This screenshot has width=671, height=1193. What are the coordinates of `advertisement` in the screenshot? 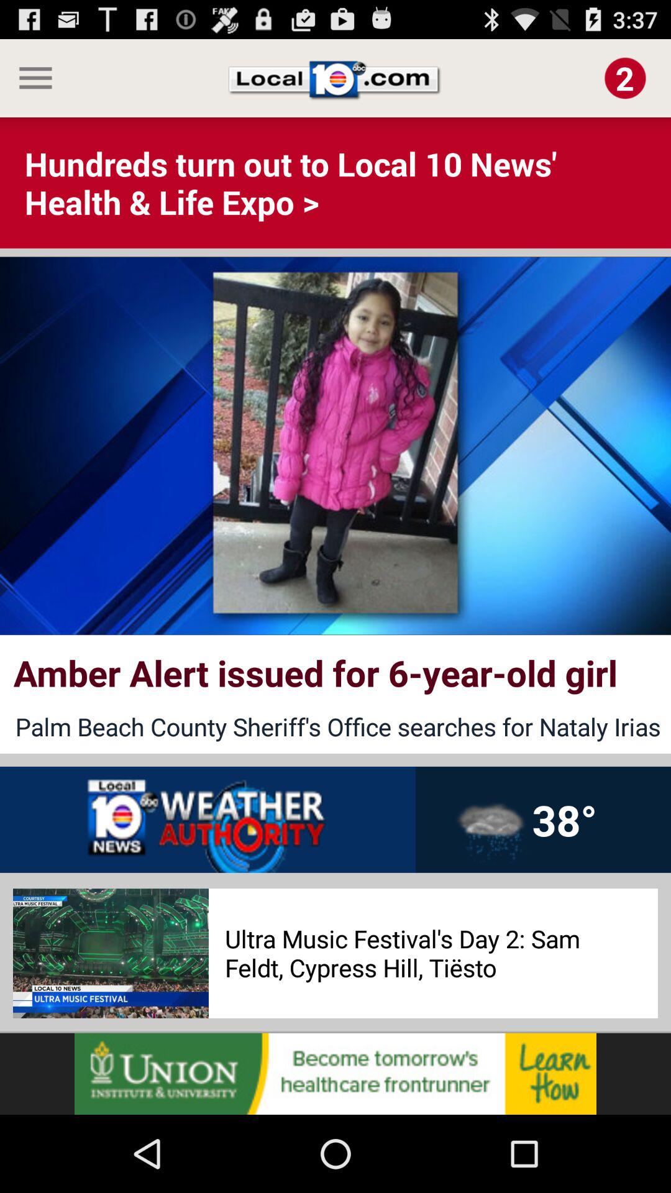 It's located at (335, 1074).